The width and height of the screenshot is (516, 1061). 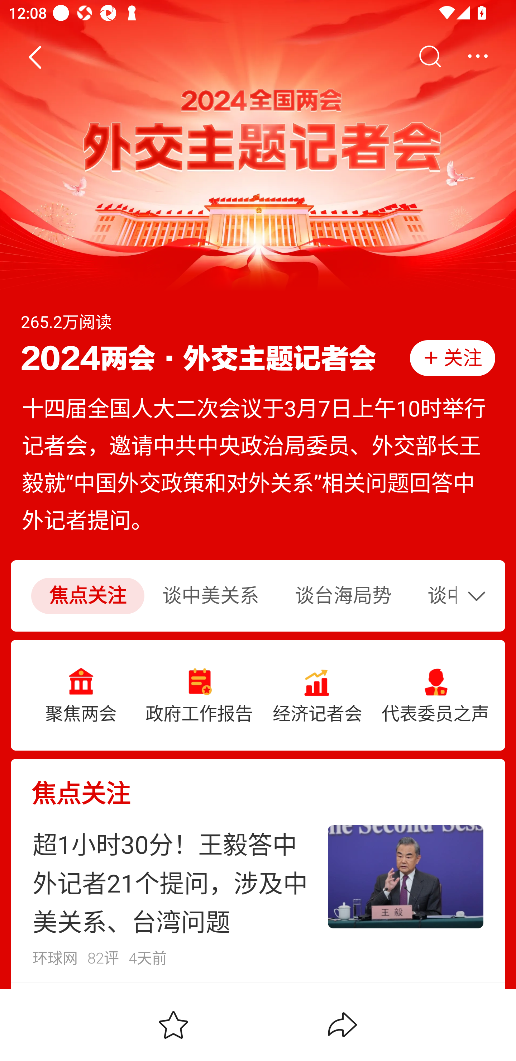 I want to click on 聚焦两会, so click(x=81, y=695).